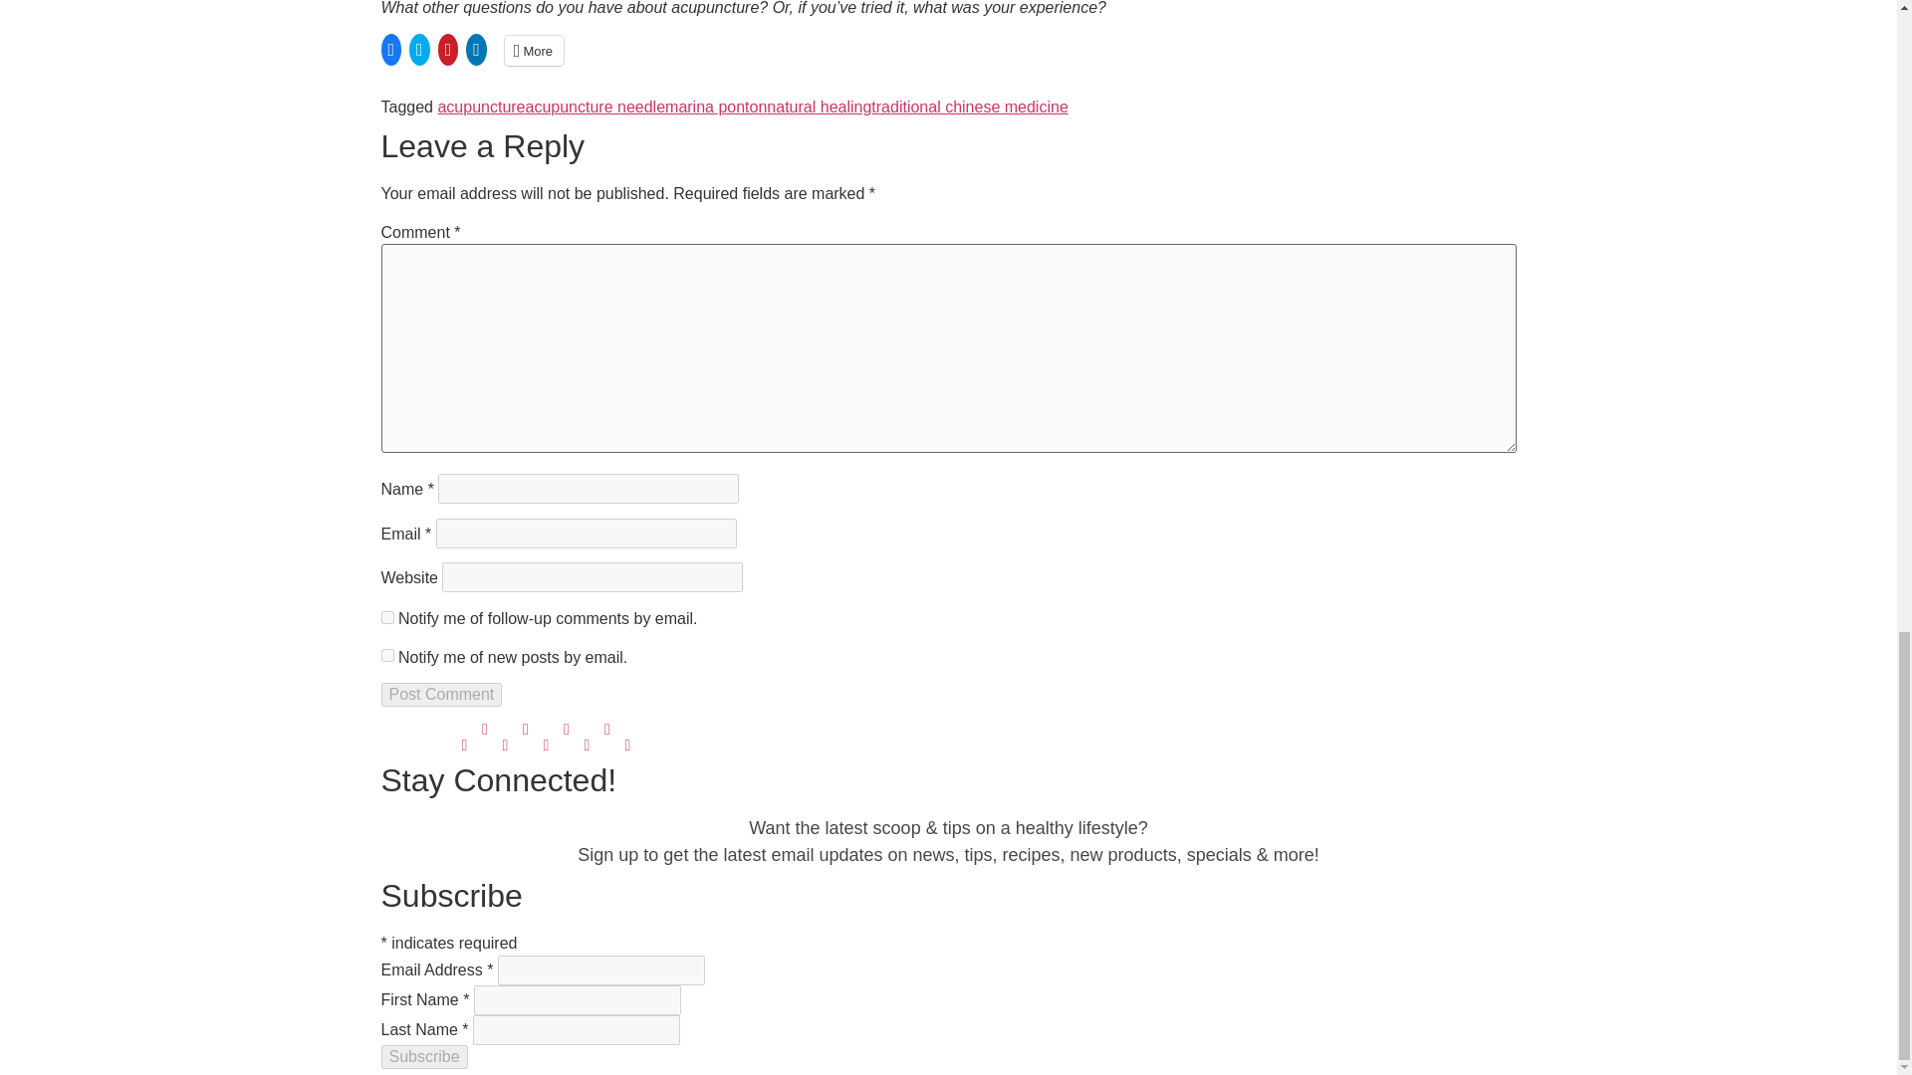  Describe the element at coordinates (386, 617) in the screenshot. I see `subscribe` at that location.